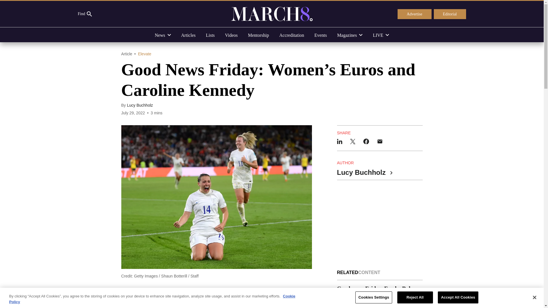  What do you see at coordinates (140, 105) in the screenshot?
I see `Lucy Buchholz` at bounding box center [140, 105].